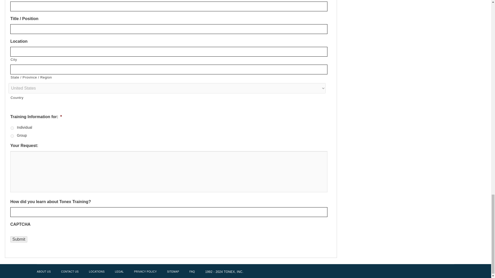 Image resolution: width=495 pixels, height=278 pixels. I want to click on Individual, so click(12, 128).